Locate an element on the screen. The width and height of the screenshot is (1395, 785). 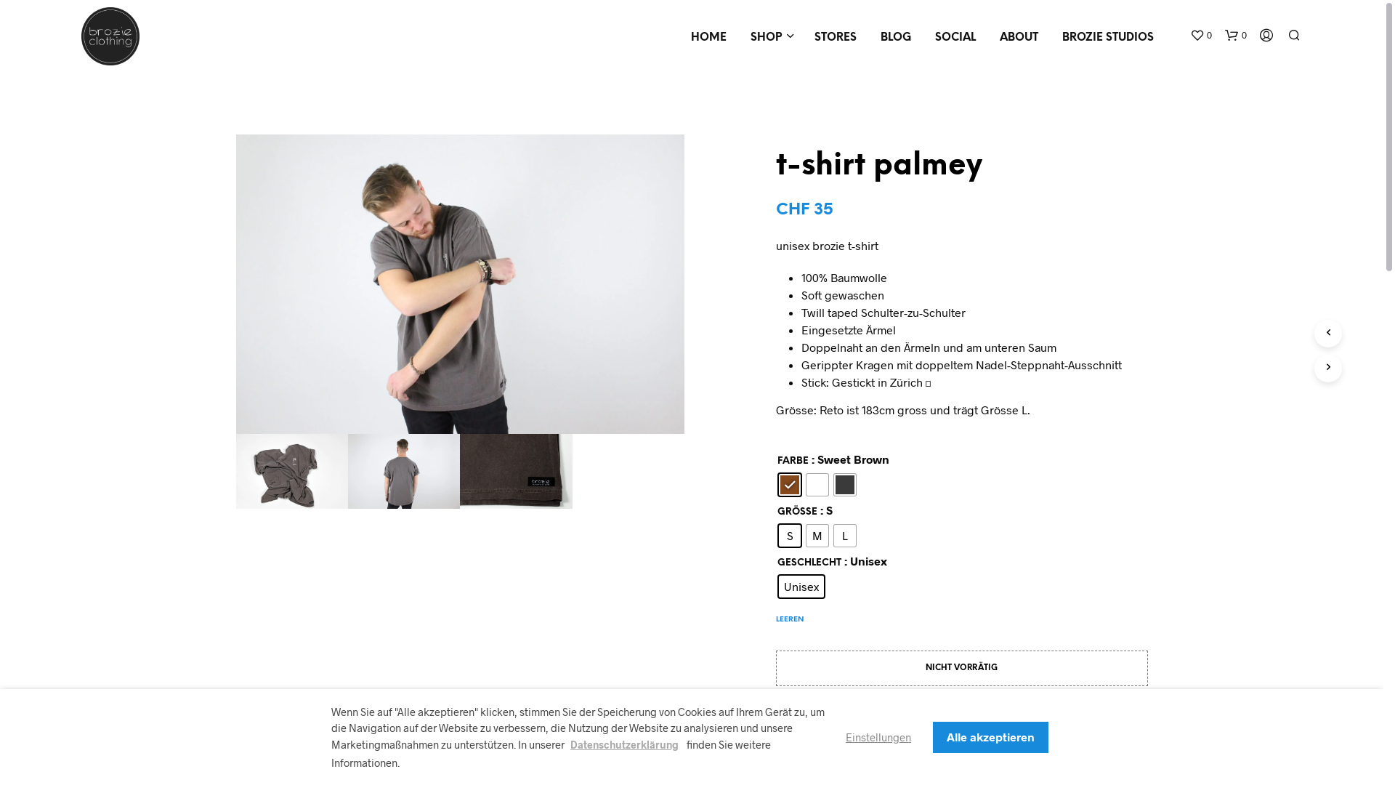
Einstellungen is located at coordinates (878, 736).